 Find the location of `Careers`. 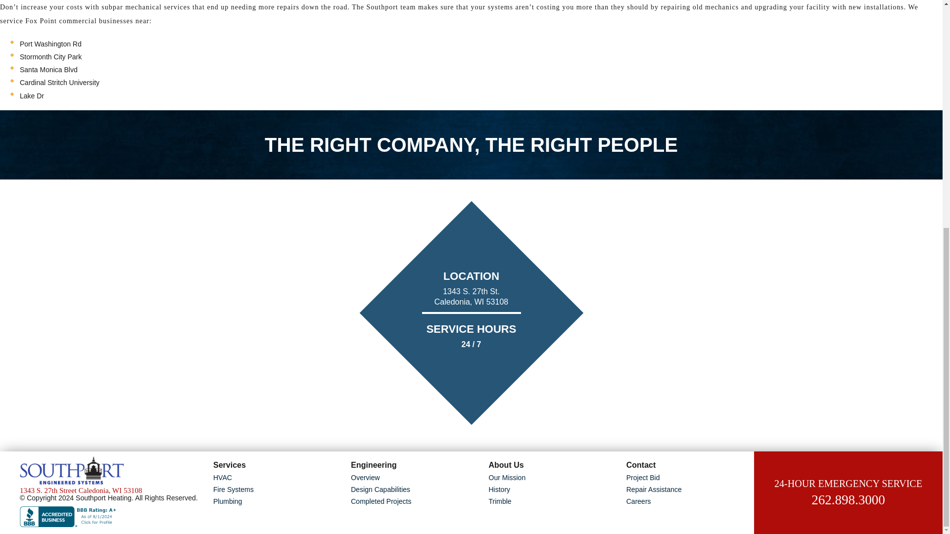

Careers is located at coordinates (690, 501).